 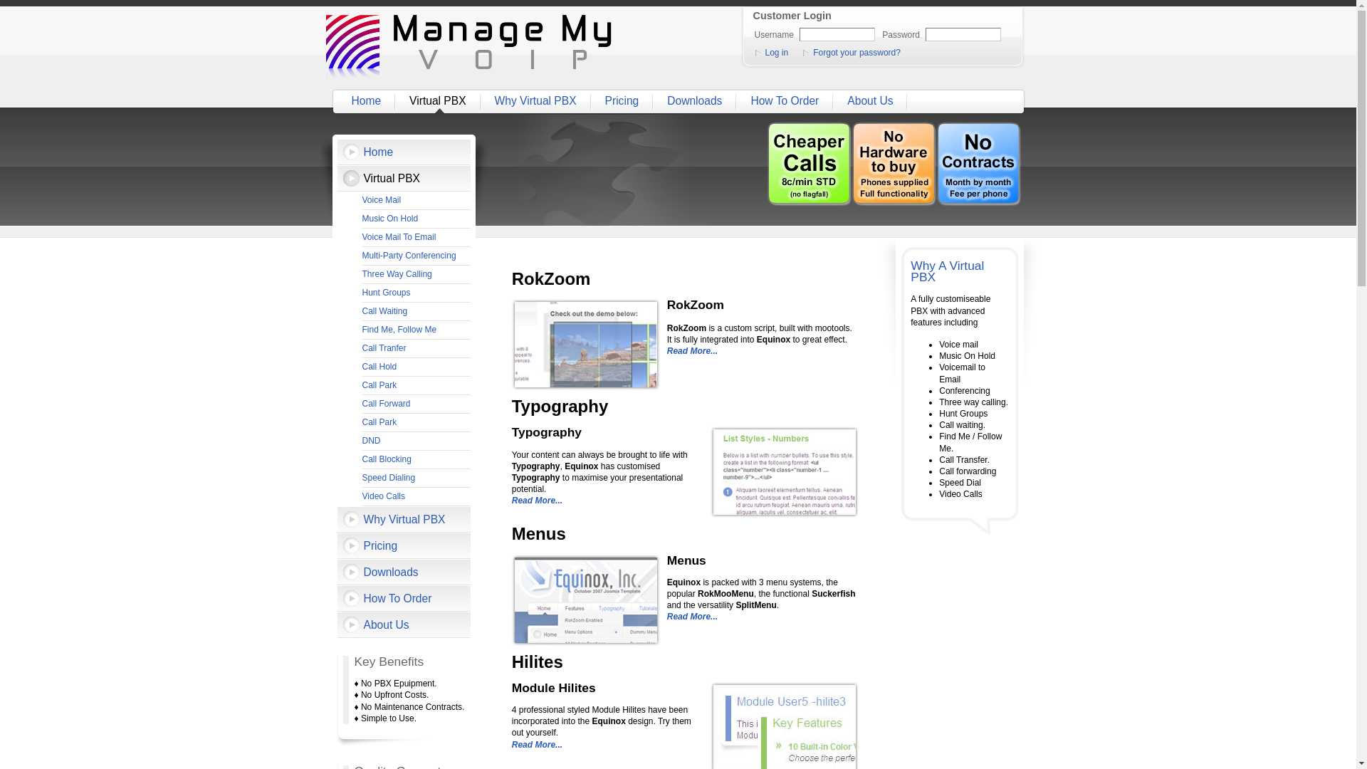 I want to click on Call Park, so click(x=416, y=423).